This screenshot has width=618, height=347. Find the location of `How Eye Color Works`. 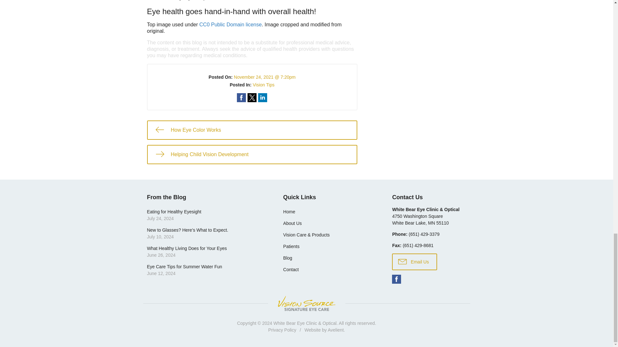

How Eye Color Works is located at coordinates (252, 130).